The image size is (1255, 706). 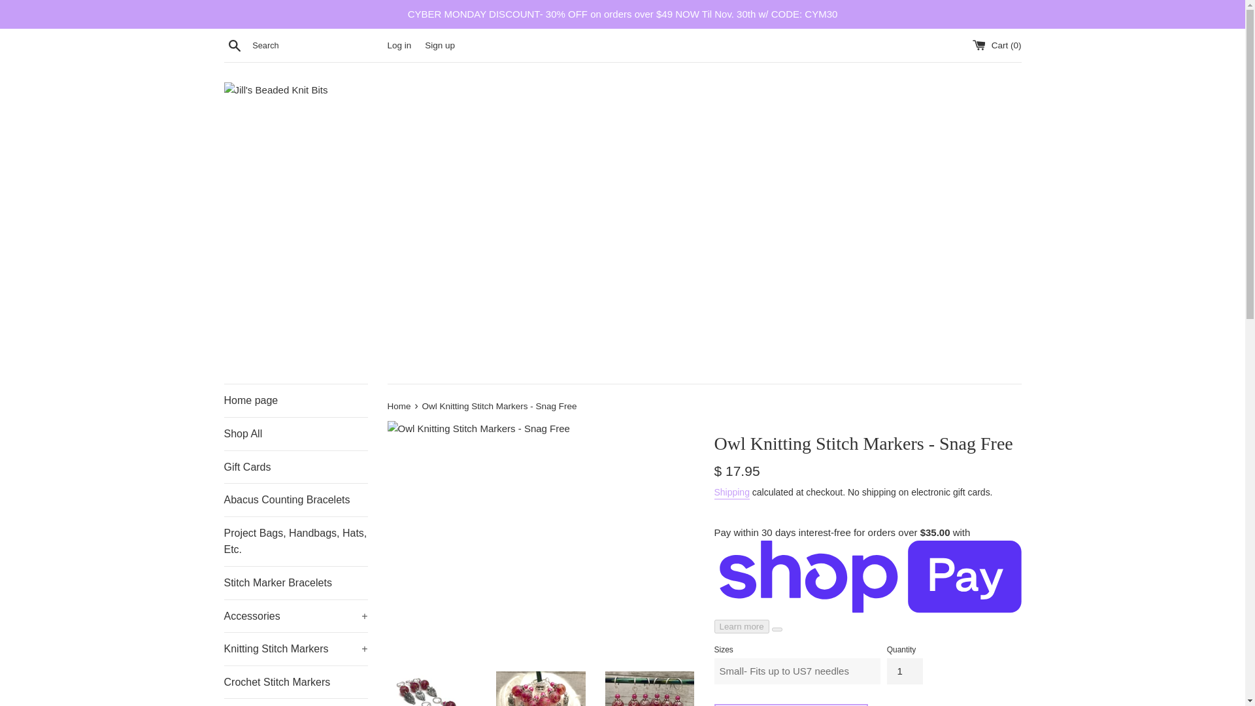 I want to click on Sign up, so click(x=439, y=44).